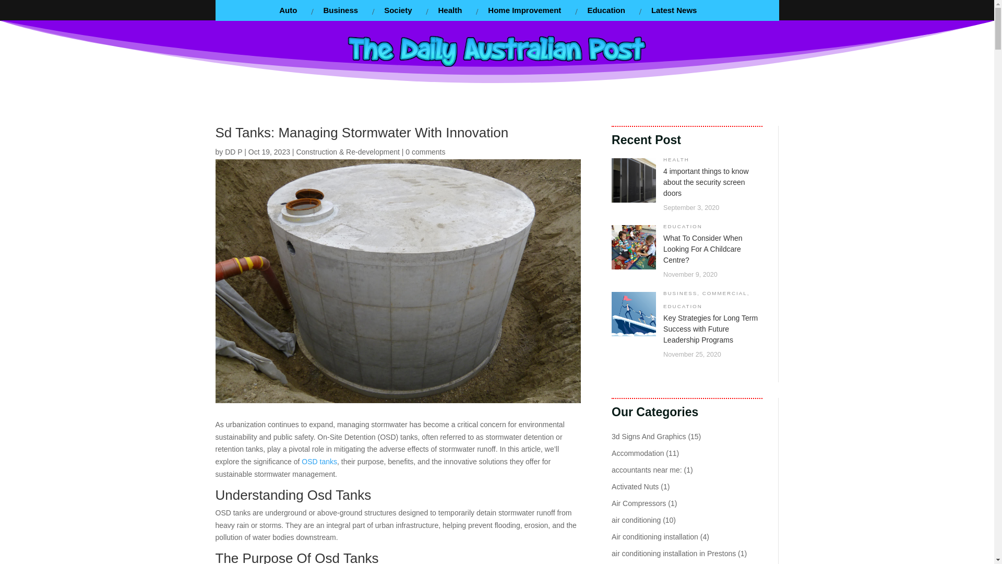  I want to click on COMMERCIAL, so click(724, 293).